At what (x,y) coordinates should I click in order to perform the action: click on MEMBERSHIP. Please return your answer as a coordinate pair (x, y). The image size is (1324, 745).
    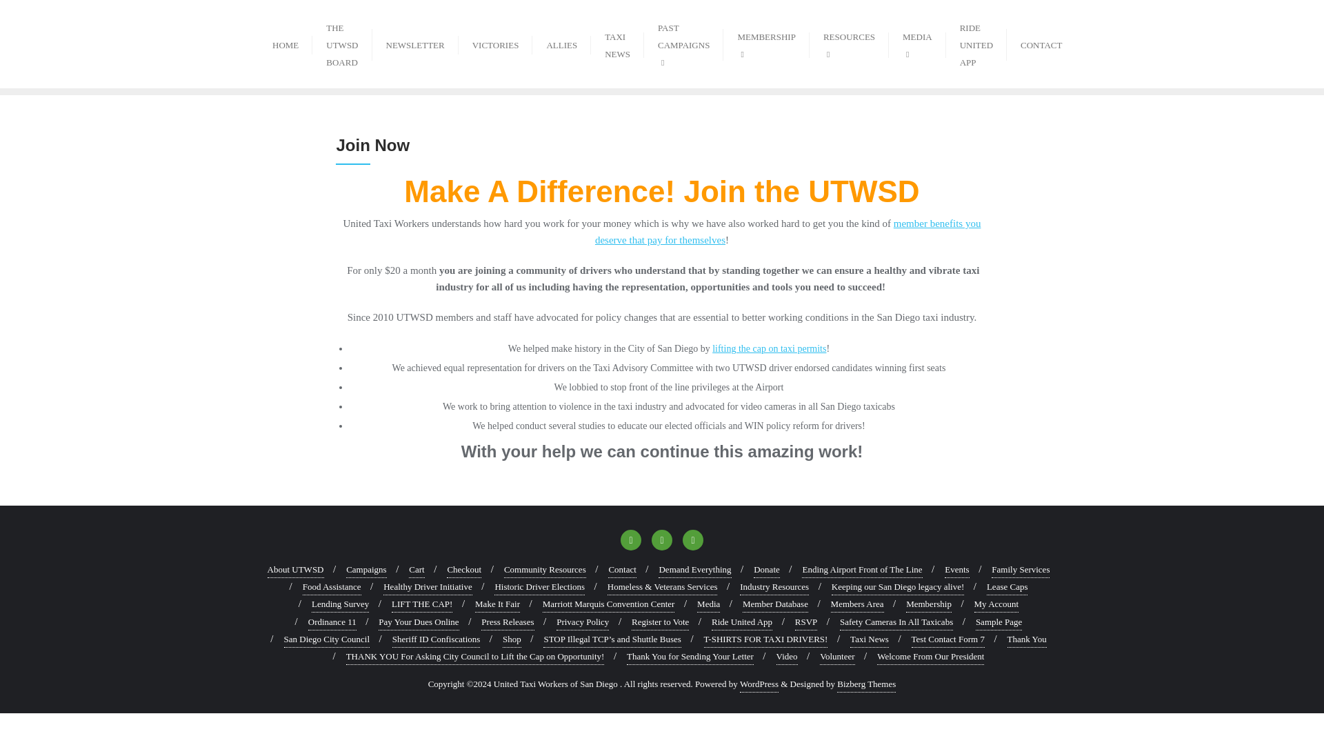
    Looking at the image, I should click on (765, 43).